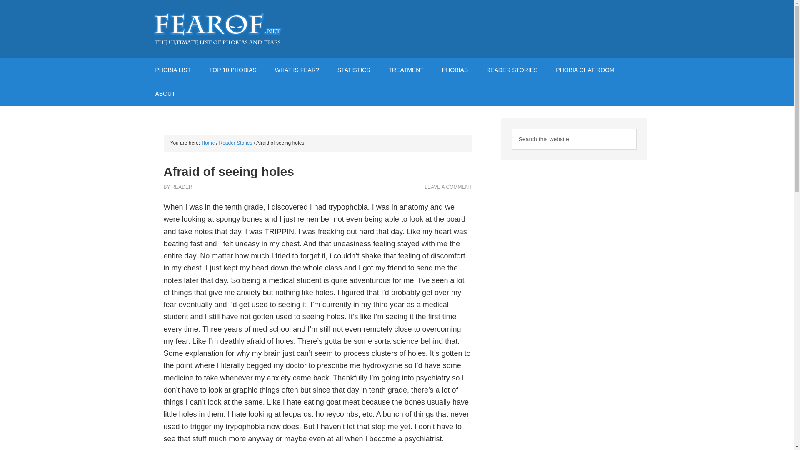 Image resolution: width=800 pixels, height=450 pixels. Describe the element at coordinates (232, 70) in the screenshot. I see `TOP 10 PHOBIAS` at that location.